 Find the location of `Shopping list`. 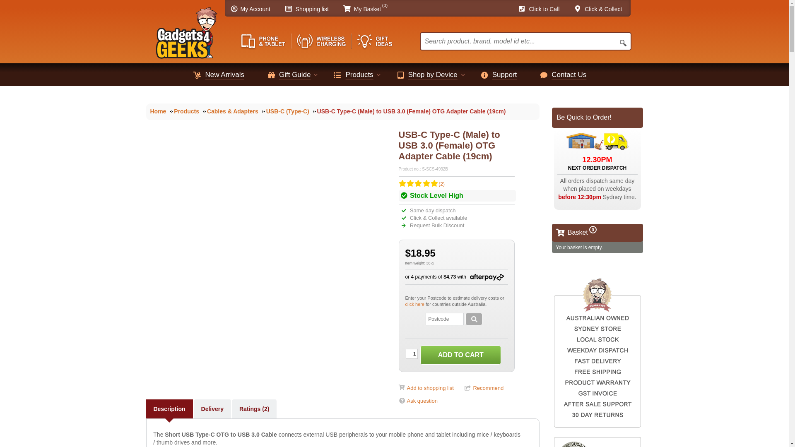

Shopping list is located at coordinates (311, 10).